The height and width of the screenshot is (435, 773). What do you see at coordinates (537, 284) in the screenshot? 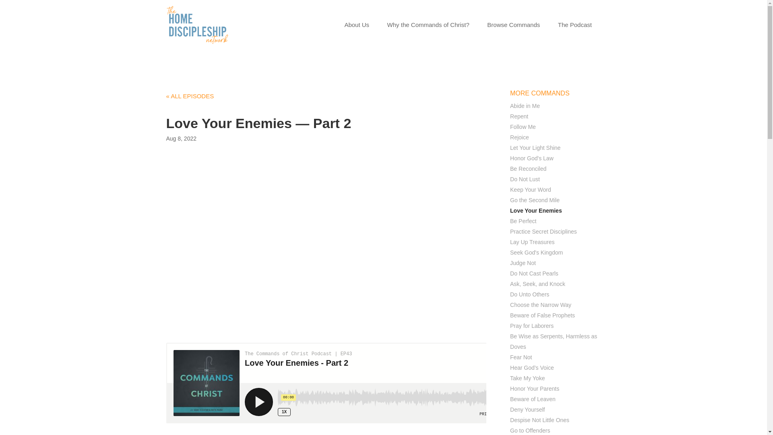
I see `Ask, Seek, and Knock` at bounding box center [537, 284].